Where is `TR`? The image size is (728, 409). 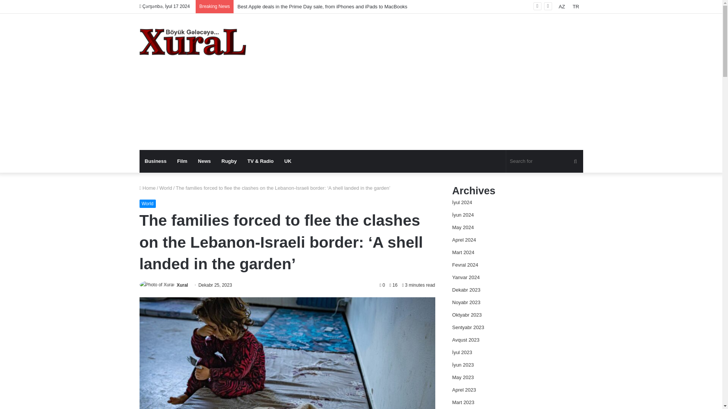 TR is located at coordinates (576, 6).